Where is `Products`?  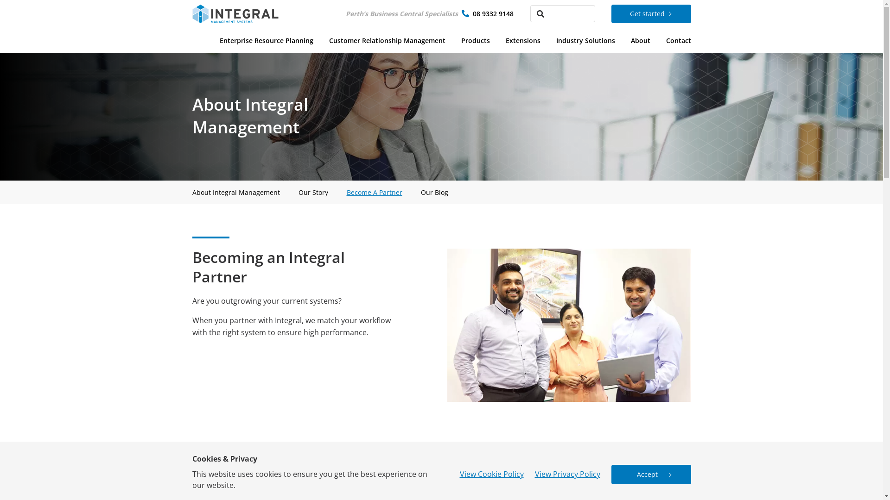 Products is located at coordinates (475, 39).